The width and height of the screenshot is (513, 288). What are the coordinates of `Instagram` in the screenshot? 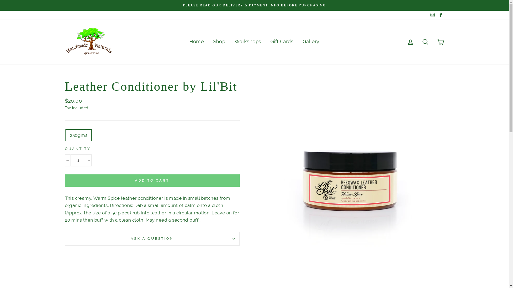 It's located at (433, 15).